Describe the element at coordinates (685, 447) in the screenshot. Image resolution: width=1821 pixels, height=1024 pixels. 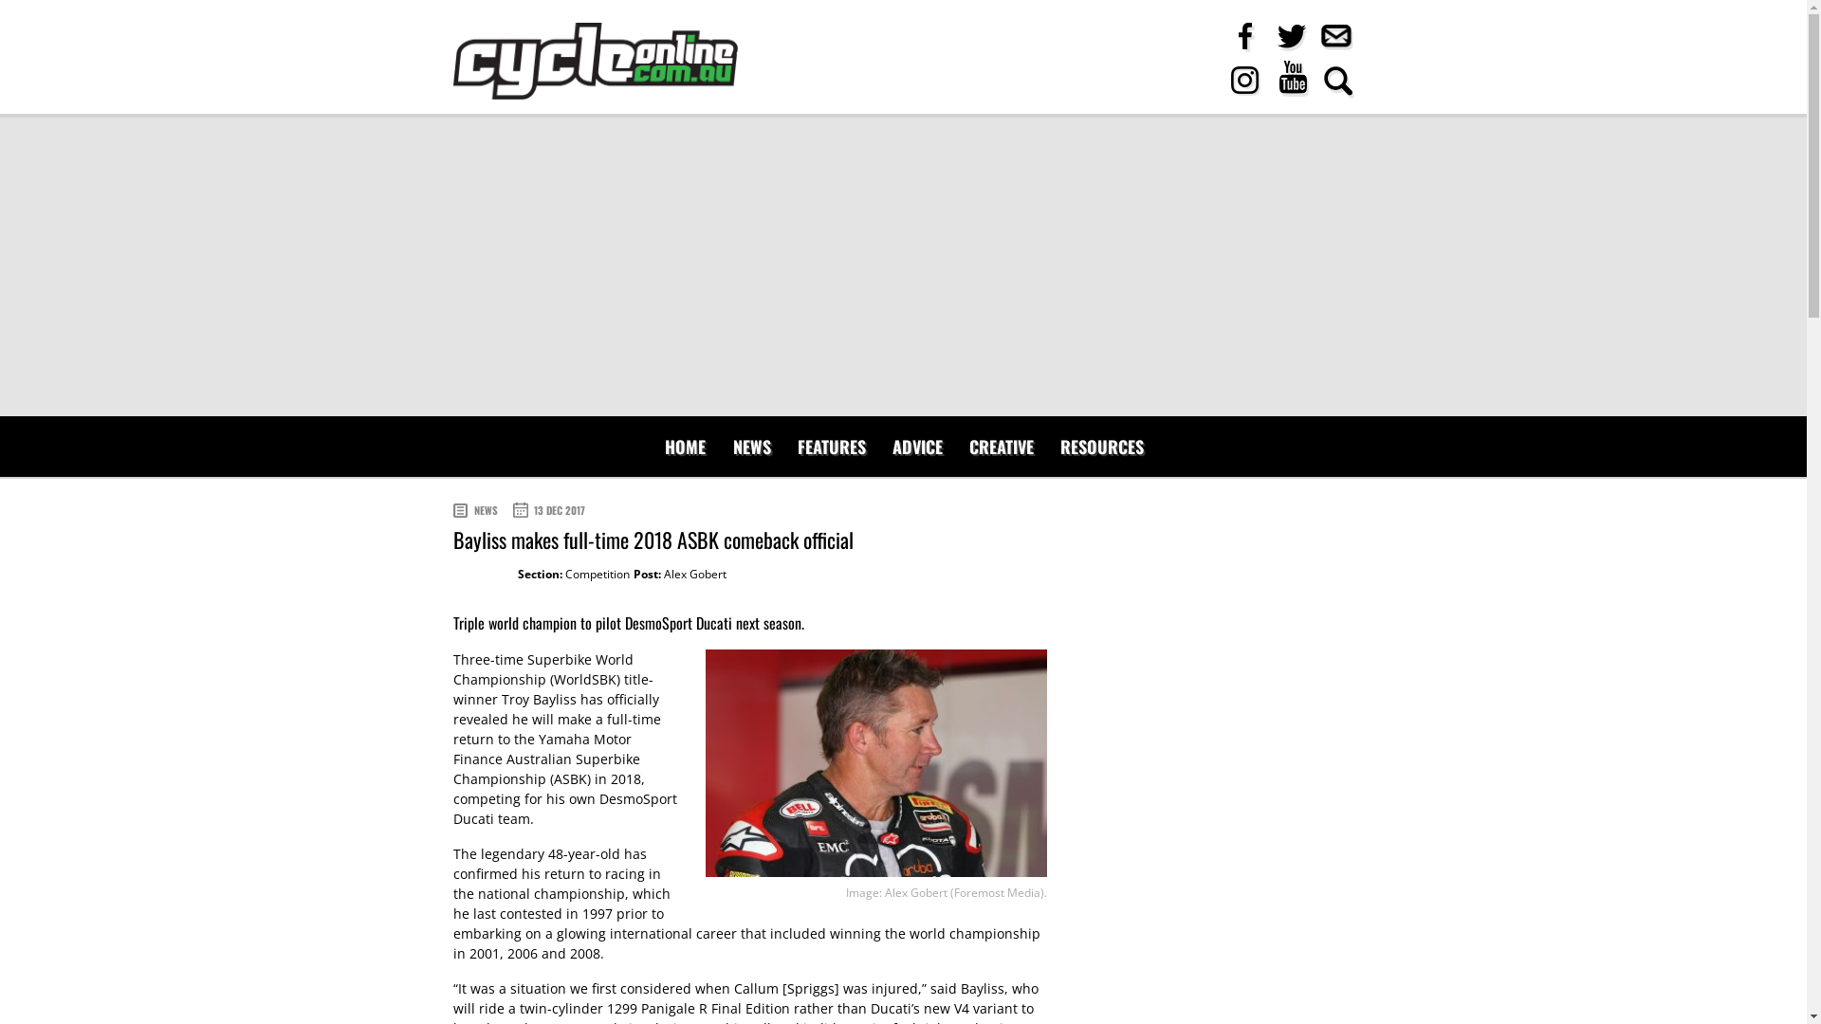
I see `HOME` at that location.